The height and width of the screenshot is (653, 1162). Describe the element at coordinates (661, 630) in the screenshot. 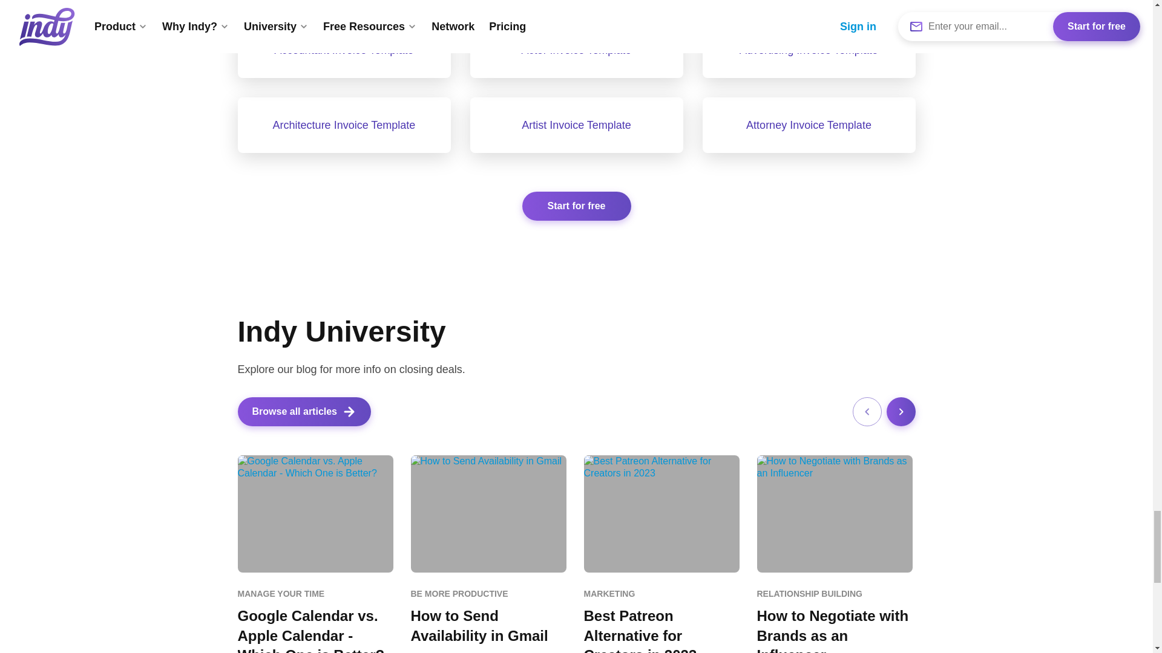

I see `Best Patreon Alternative for Creators in 2023` at that location.